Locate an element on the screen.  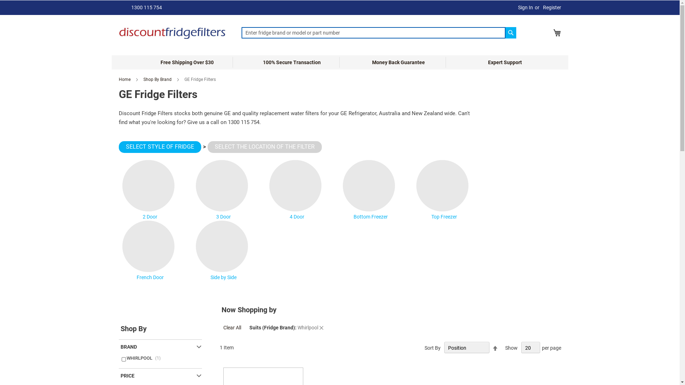
Search is located at coordinates (511, 33).